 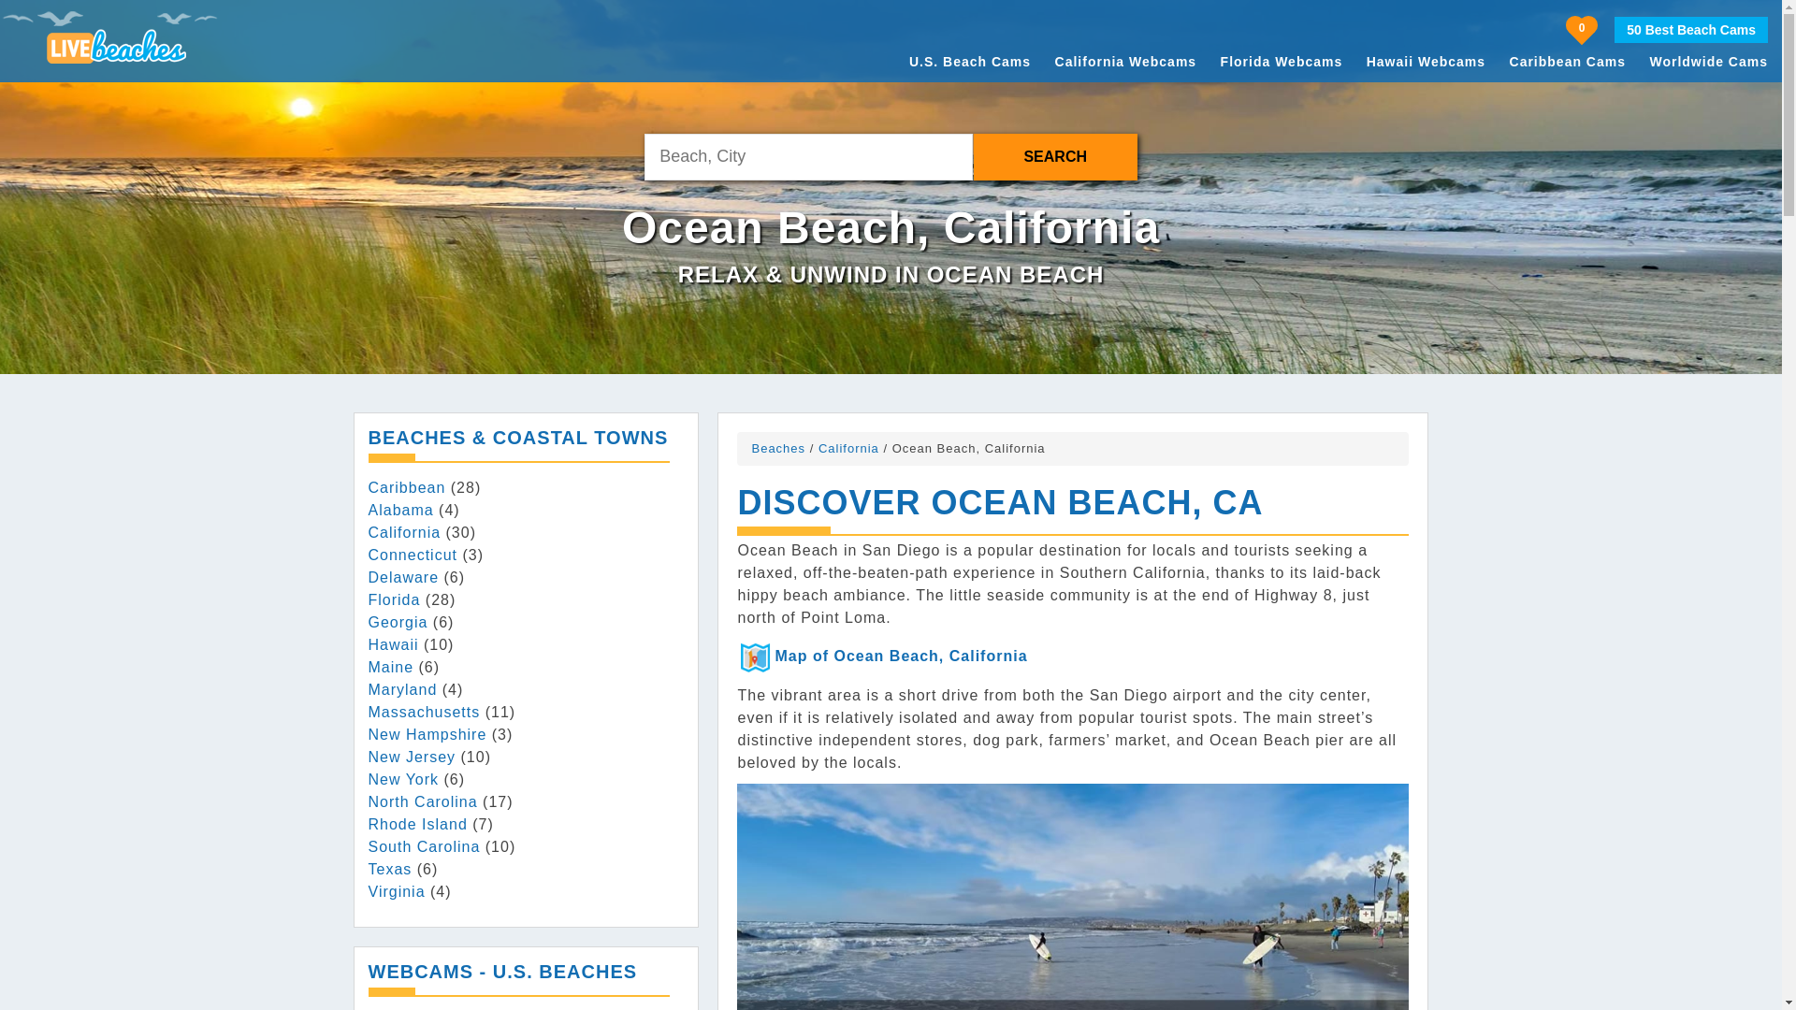 I want to click on Connecticut, so click(x=413, y=555).